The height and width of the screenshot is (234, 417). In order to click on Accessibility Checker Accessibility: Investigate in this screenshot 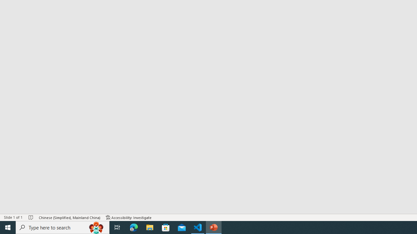, I will do `click(129, 217)`.